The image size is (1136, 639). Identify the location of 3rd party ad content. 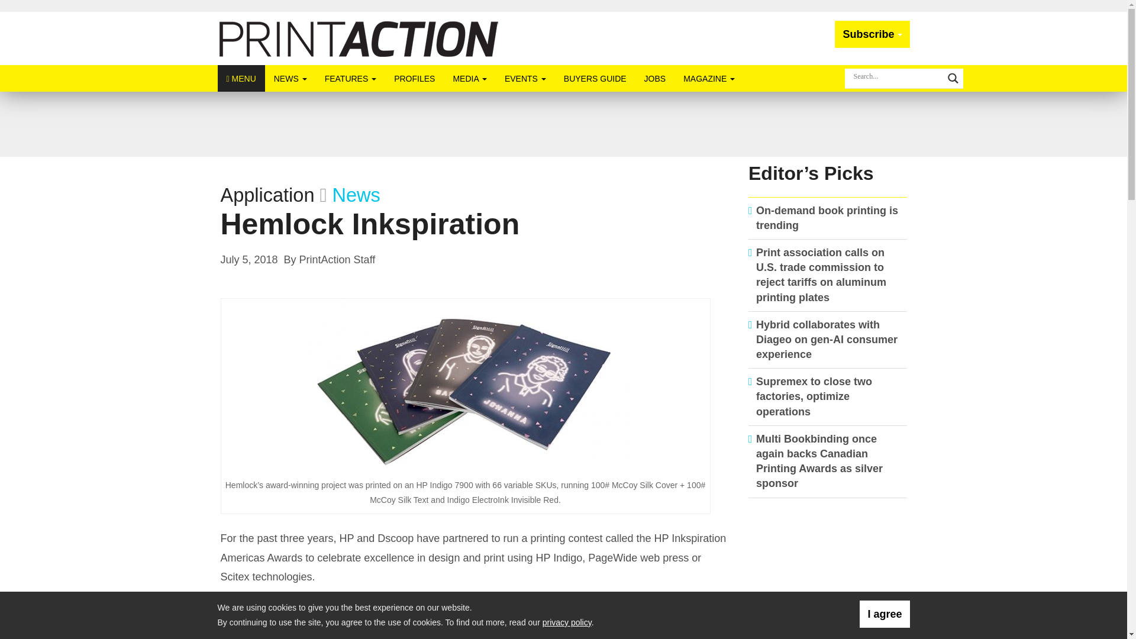
(563, 124).